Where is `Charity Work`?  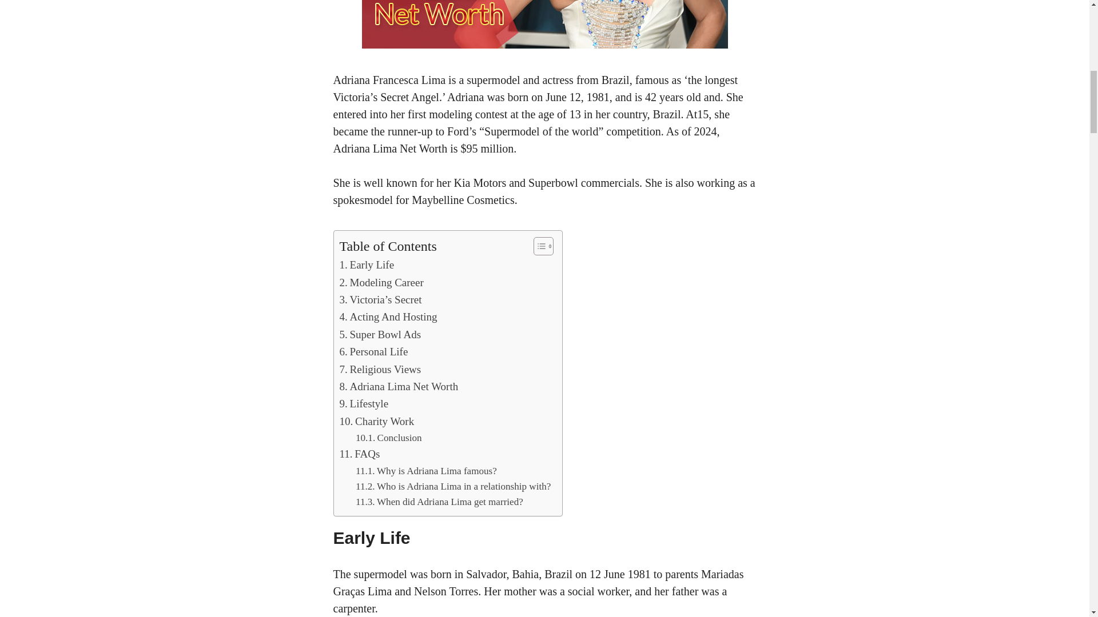 Charity Work is located at coordinates (377, 421).